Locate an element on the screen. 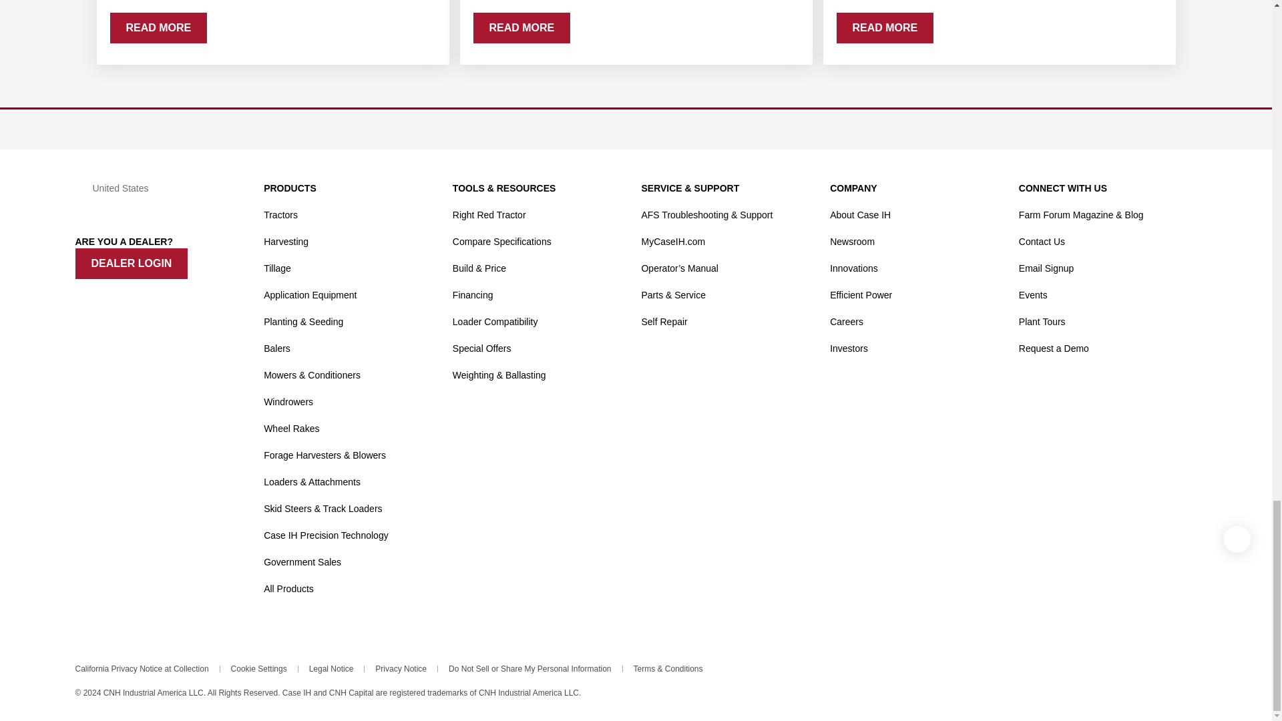 This screenshot has width=1282, height=721. Tillage is located at coordinates (277, 268).